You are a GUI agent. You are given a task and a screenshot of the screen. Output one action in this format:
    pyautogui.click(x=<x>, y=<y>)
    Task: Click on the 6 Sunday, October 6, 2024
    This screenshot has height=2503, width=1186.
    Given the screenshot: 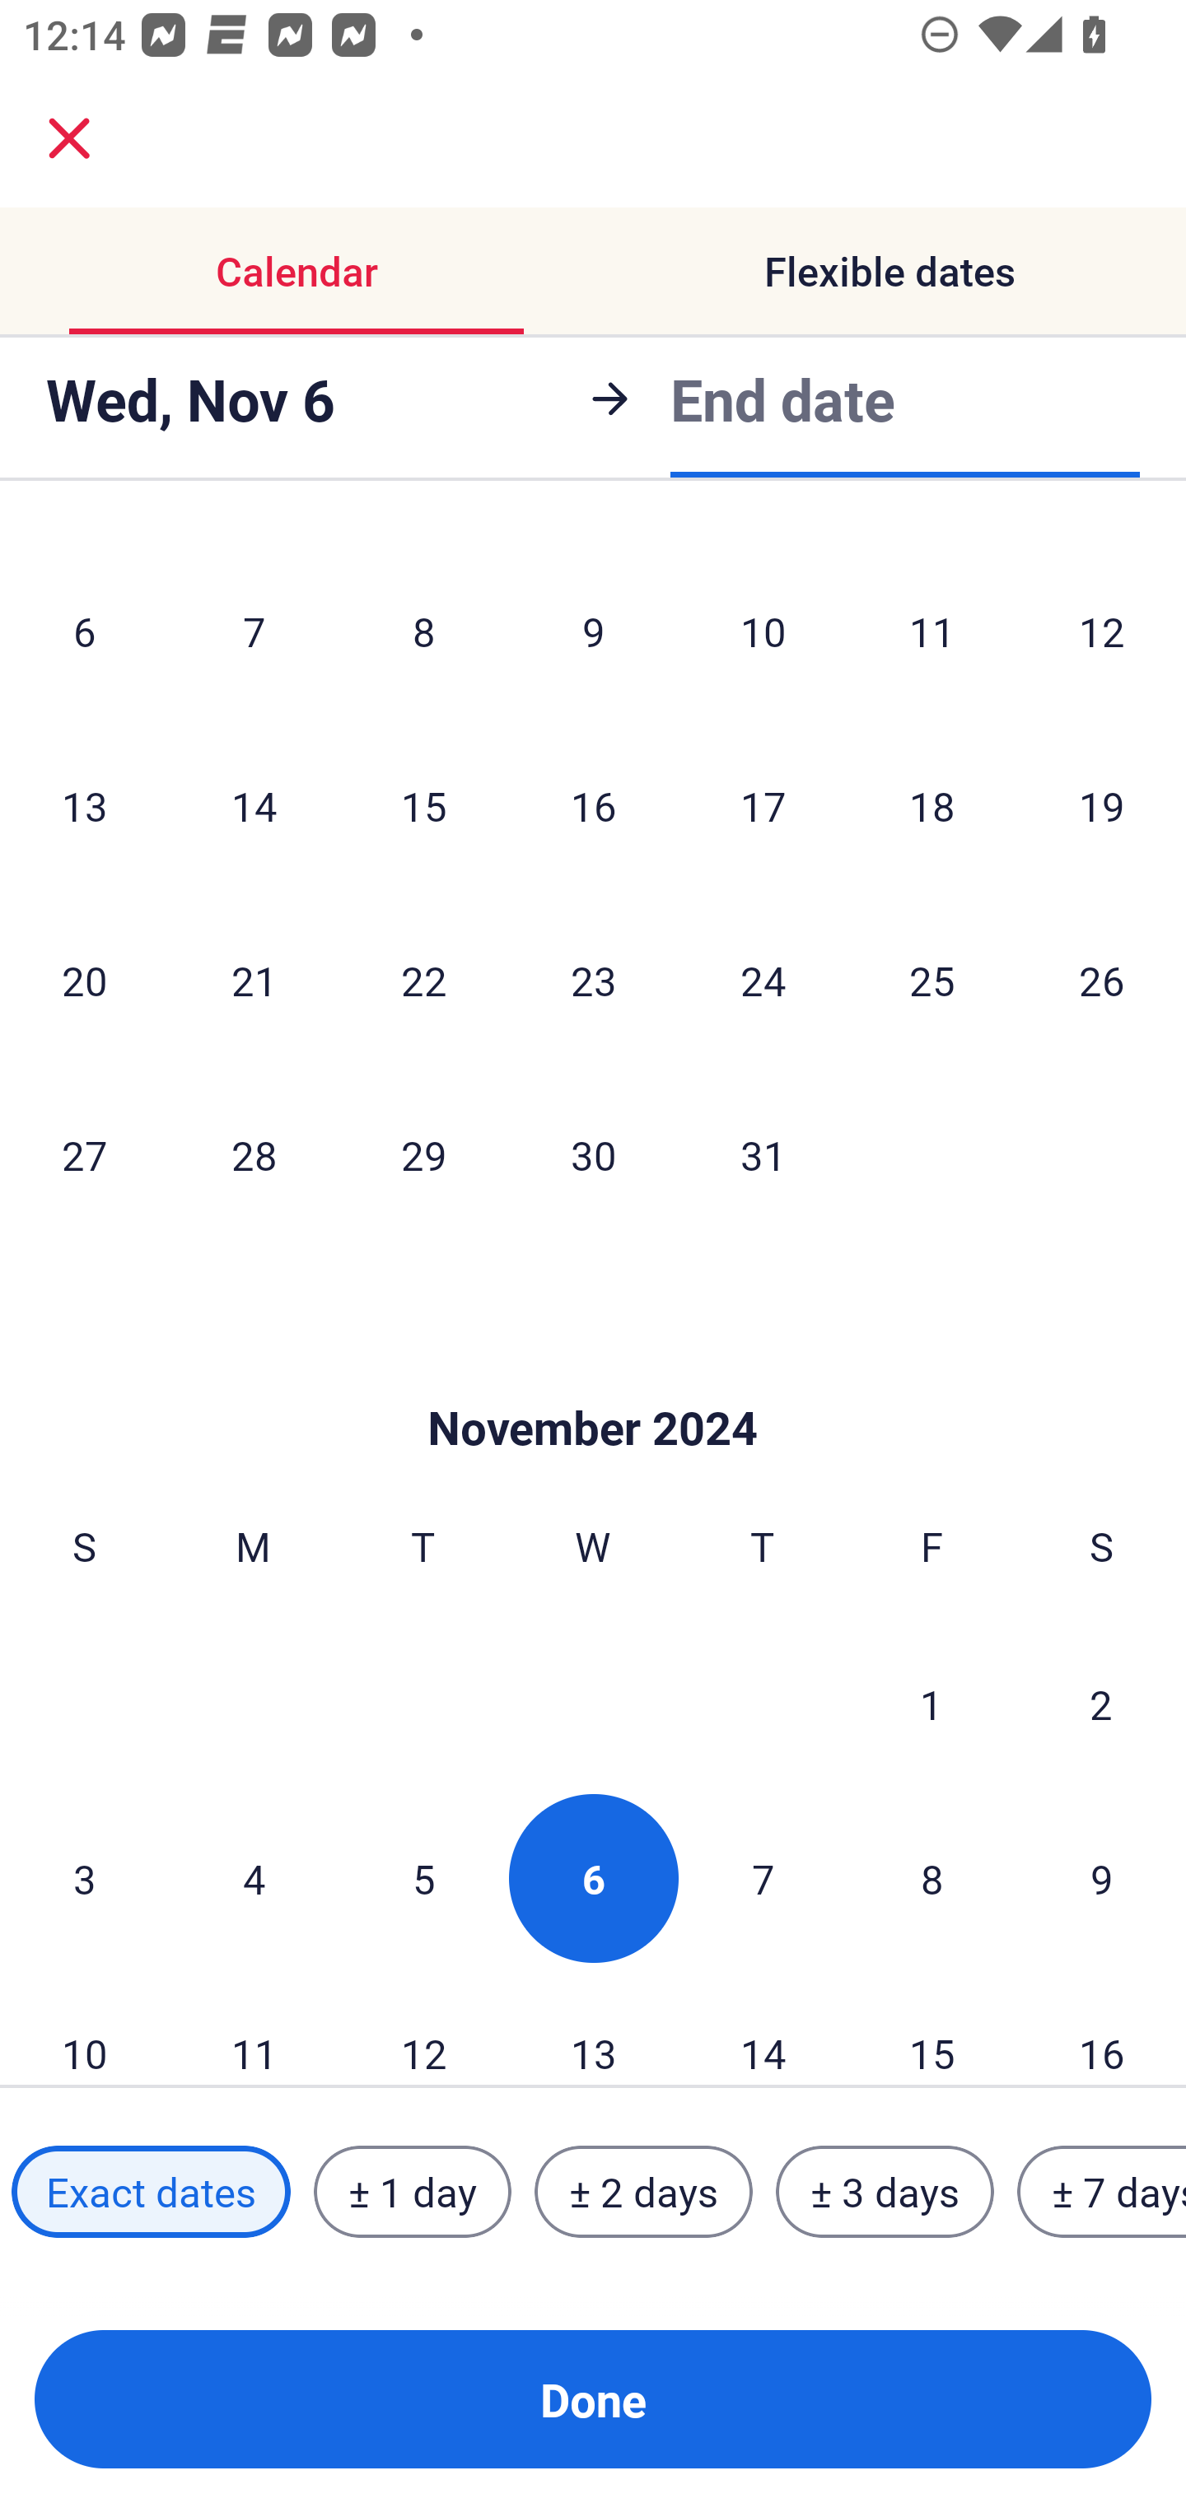 What is the action you would take?
    pyautogui.click(x=84, y=631)
    